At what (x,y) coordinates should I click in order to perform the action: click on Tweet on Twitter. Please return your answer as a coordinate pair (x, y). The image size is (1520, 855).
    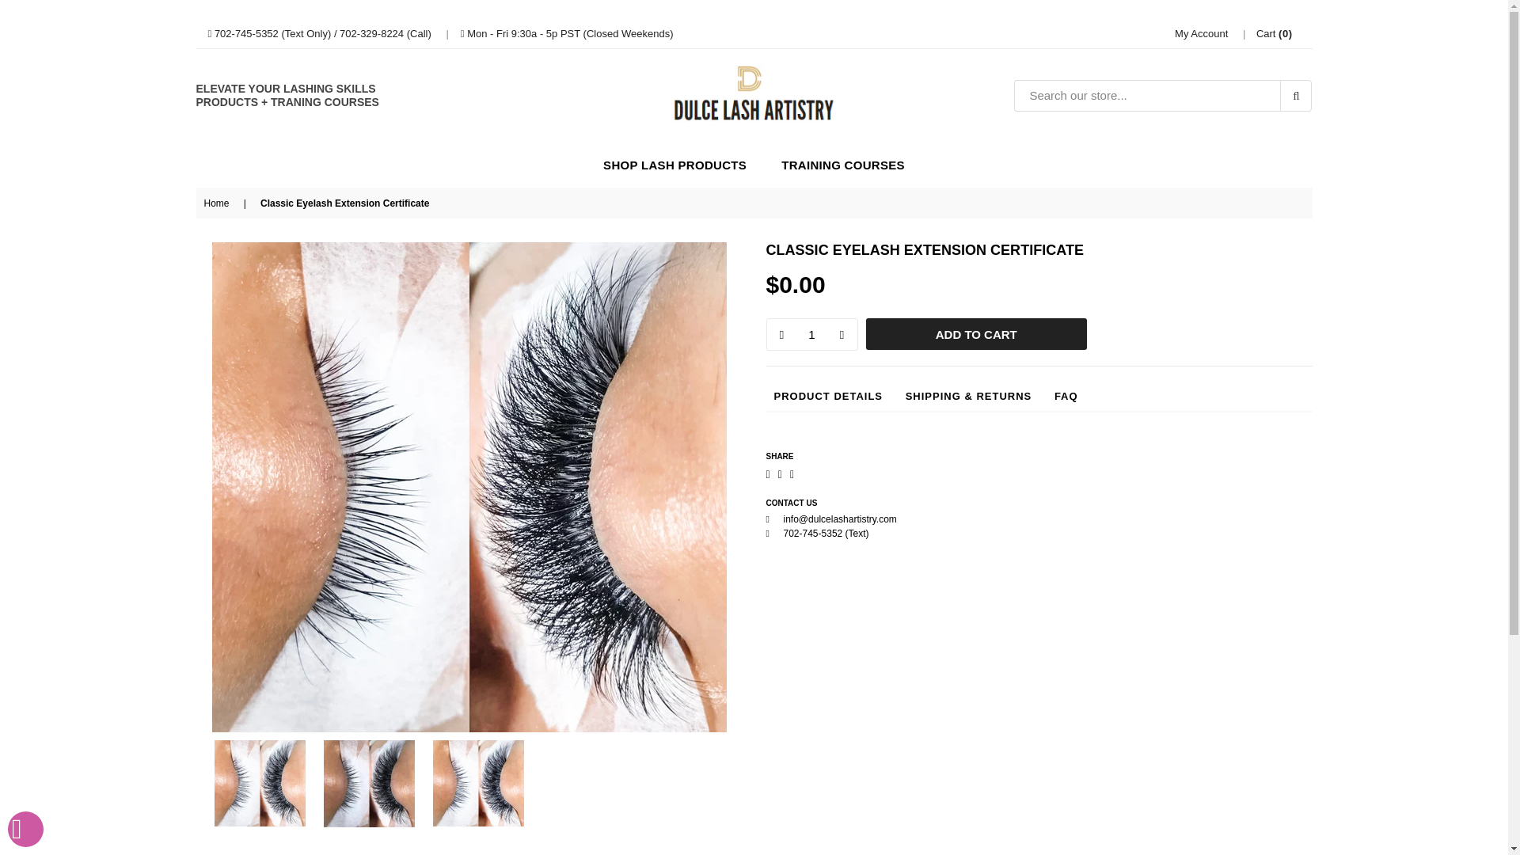
    Looking at the image, I should click on (781, 474).